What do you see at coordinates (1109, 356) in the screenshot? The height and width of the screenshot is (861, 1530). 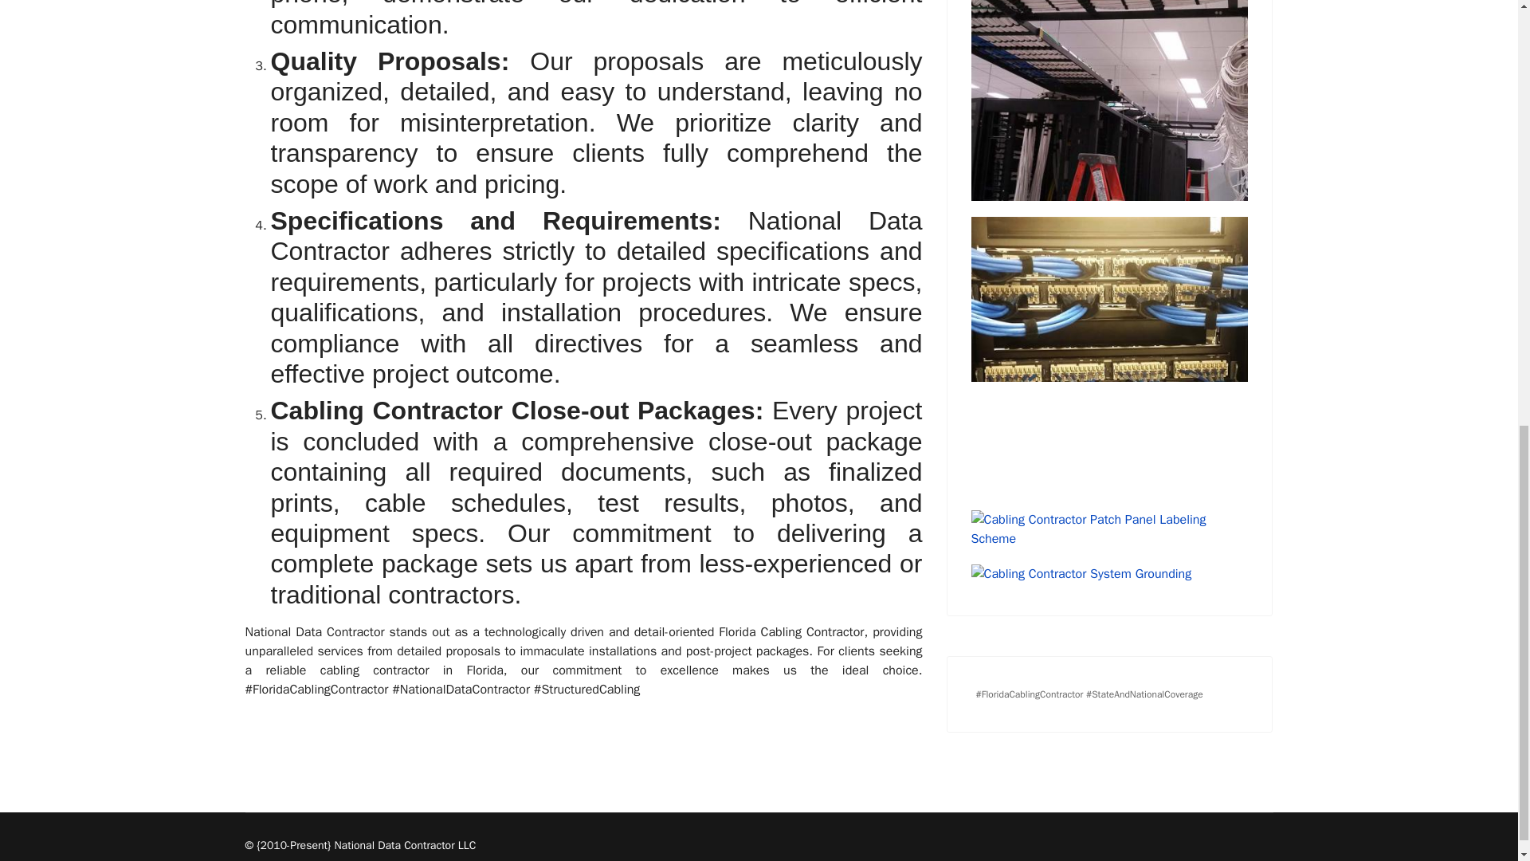 I see `Cabling Contractor Patch Panel Punch Down` at bounding box center [1109, 356].